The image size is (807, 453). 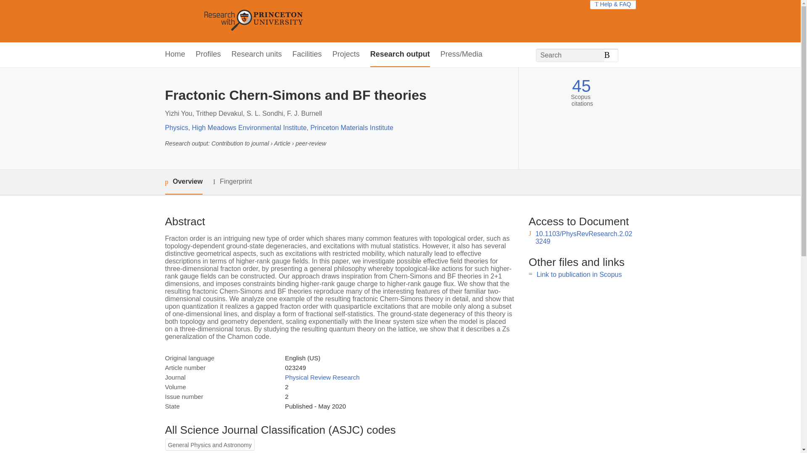 What do you see at coordinates (183, 182) in the screenshot?
I see `Overview` at bounding box center [183, 182].